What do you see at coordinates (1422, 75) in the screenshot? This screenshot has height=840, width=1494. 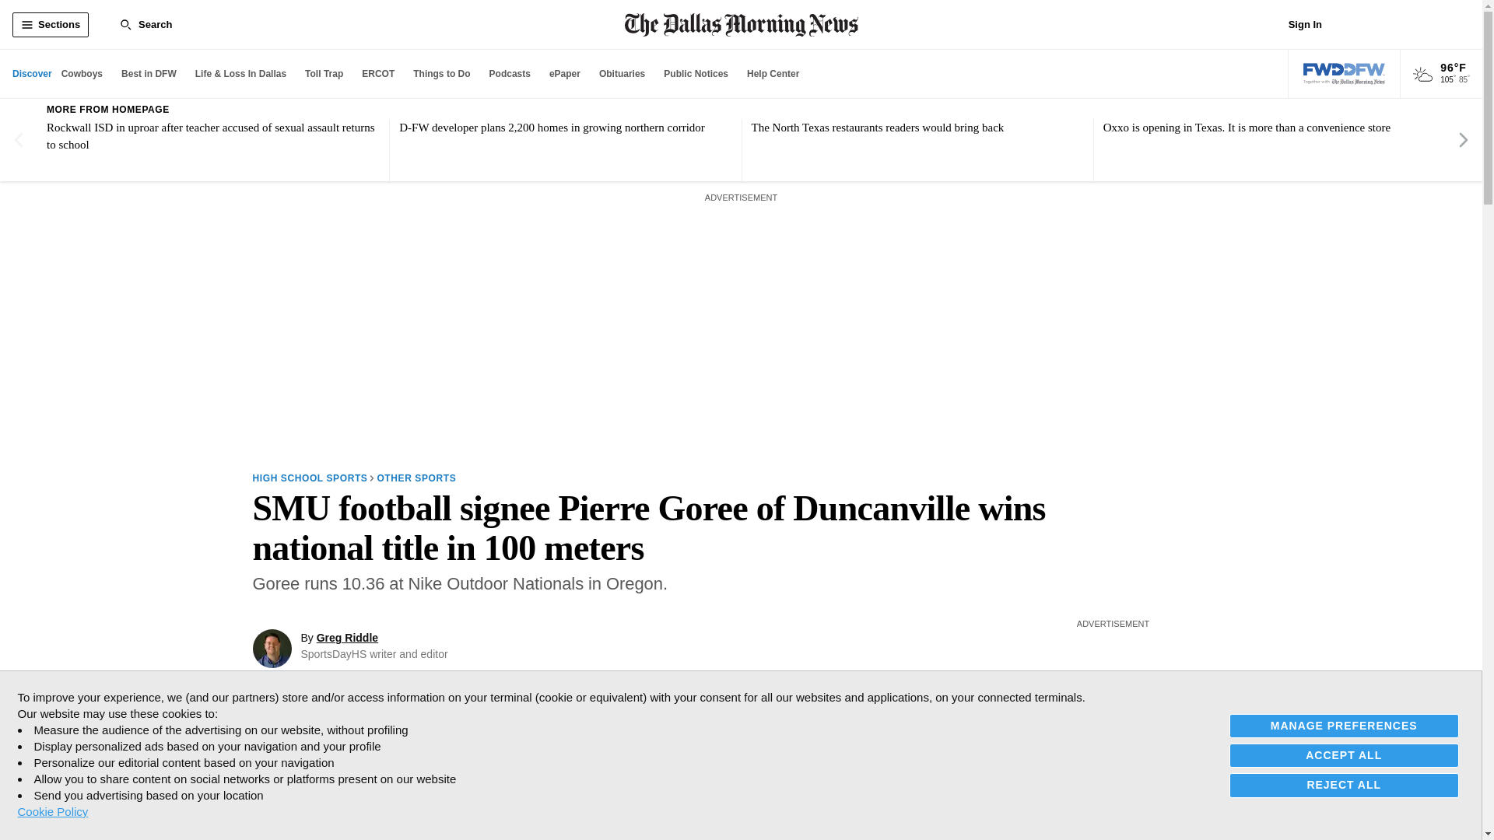 I see `Few clouds` at bounding box center [1422, 75].